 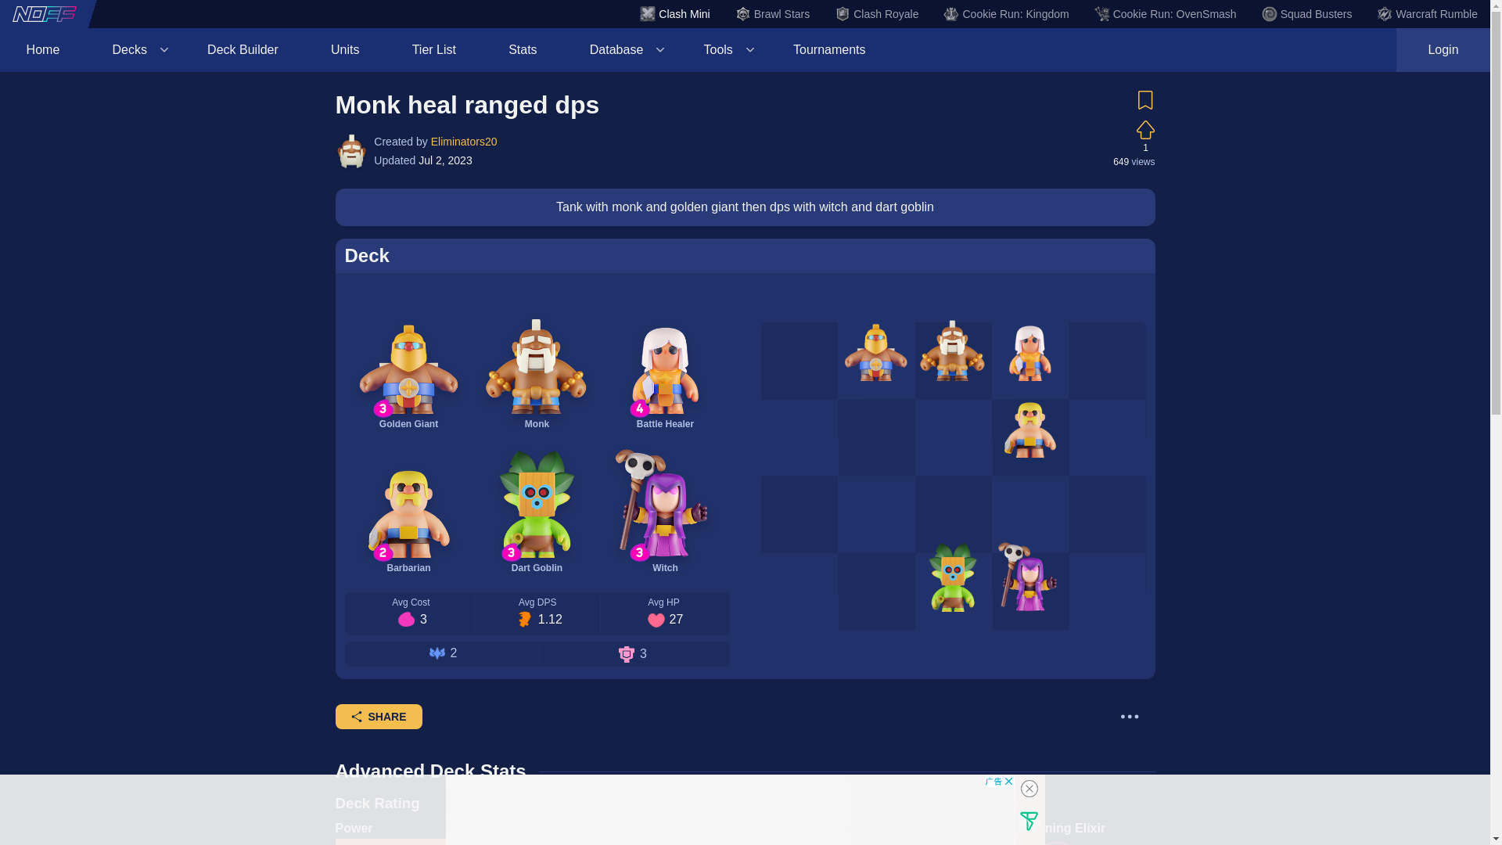 I want to click on Units, so click(x=345, y=49).